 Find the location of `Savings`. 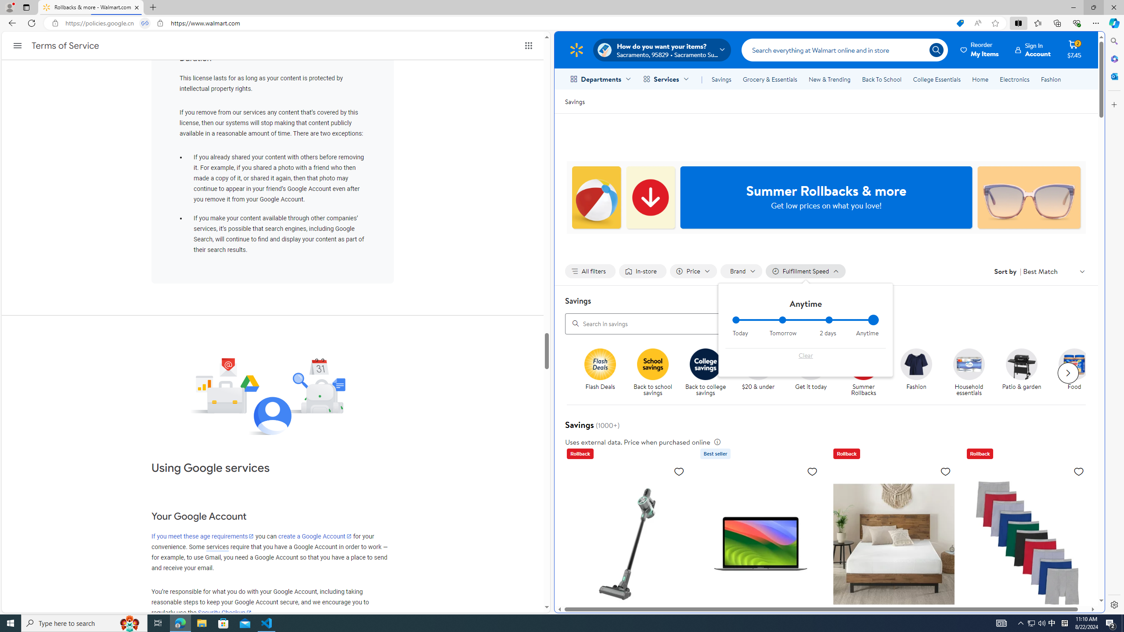

Savings is located at coordinates (721, 79).